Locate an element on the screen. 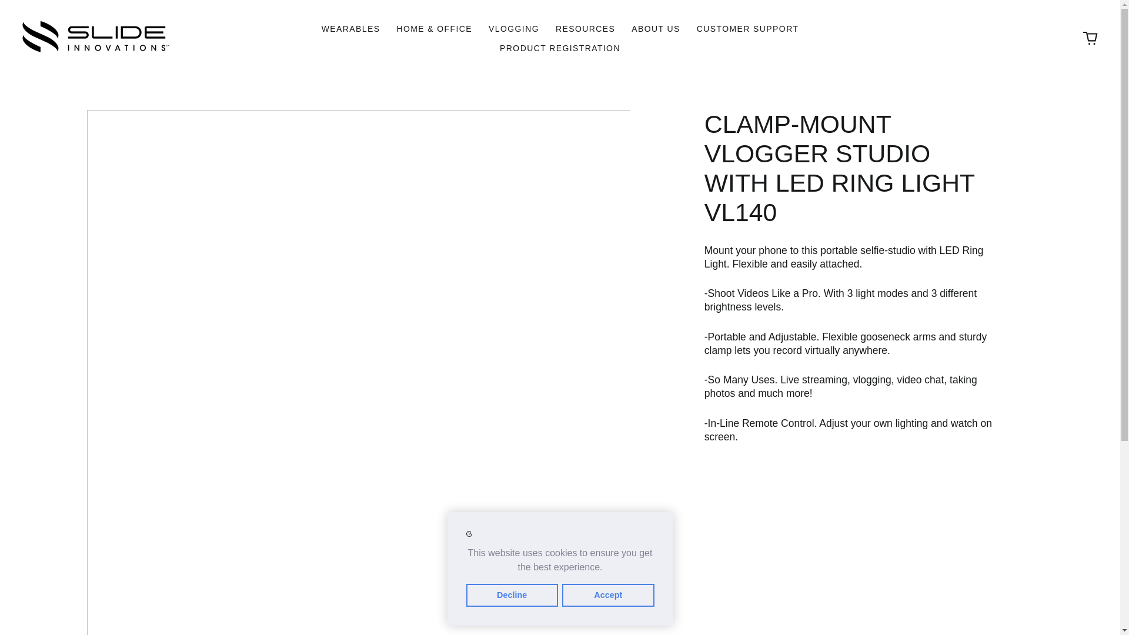 Image resolution: width=1129 pixels, height=635 pixels. ABOUT US is located at coordinates (656, 28).